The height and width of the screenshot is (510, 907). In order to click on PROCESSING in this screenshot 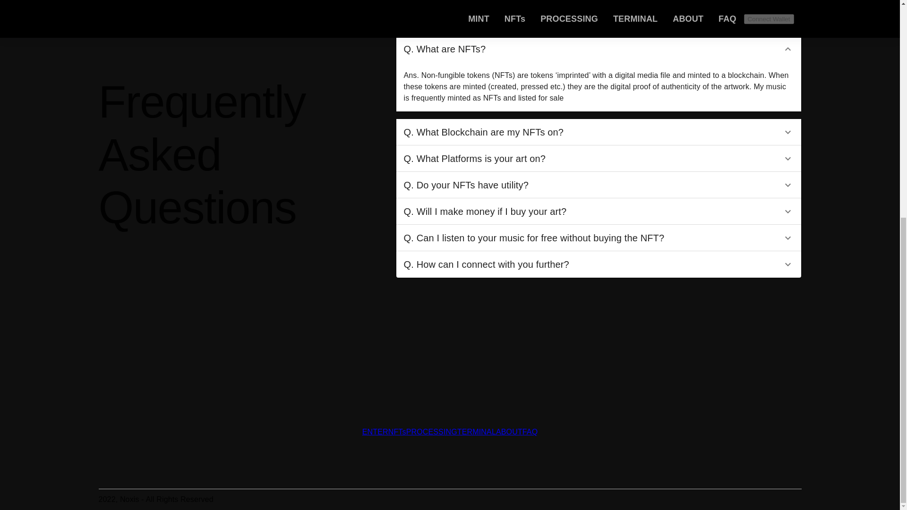, I will do `click(432, 432)`.